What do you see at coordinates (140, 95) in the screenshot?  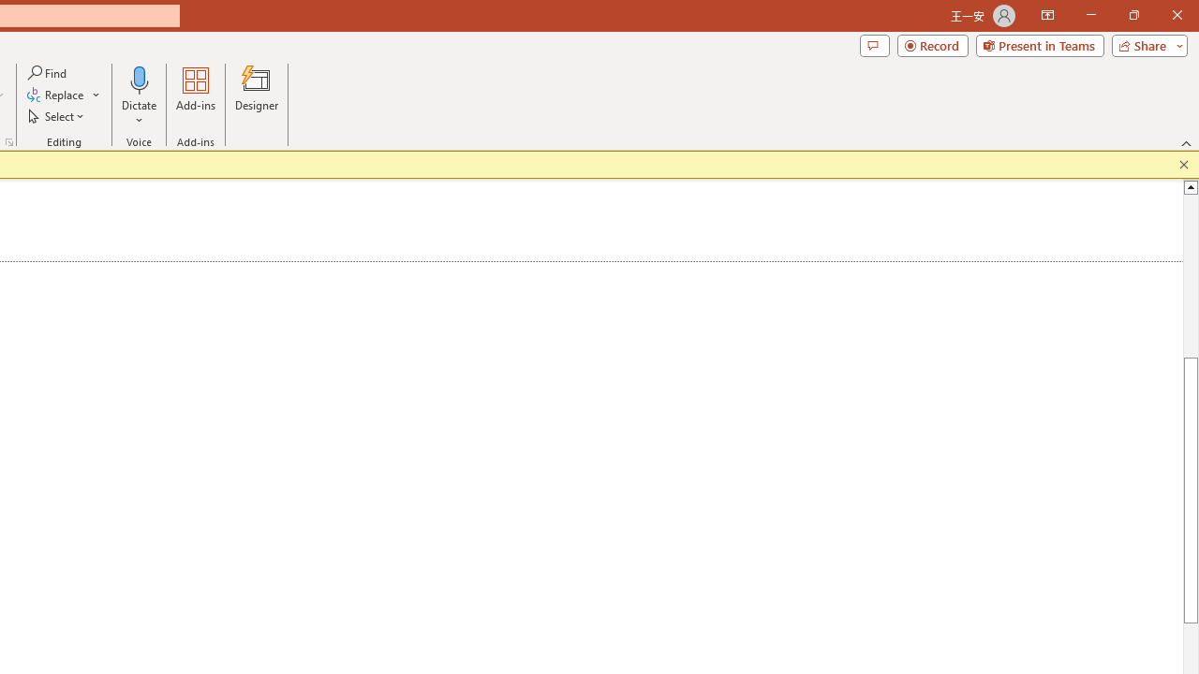 I see `Dictate` at bounding box center [140, 95].